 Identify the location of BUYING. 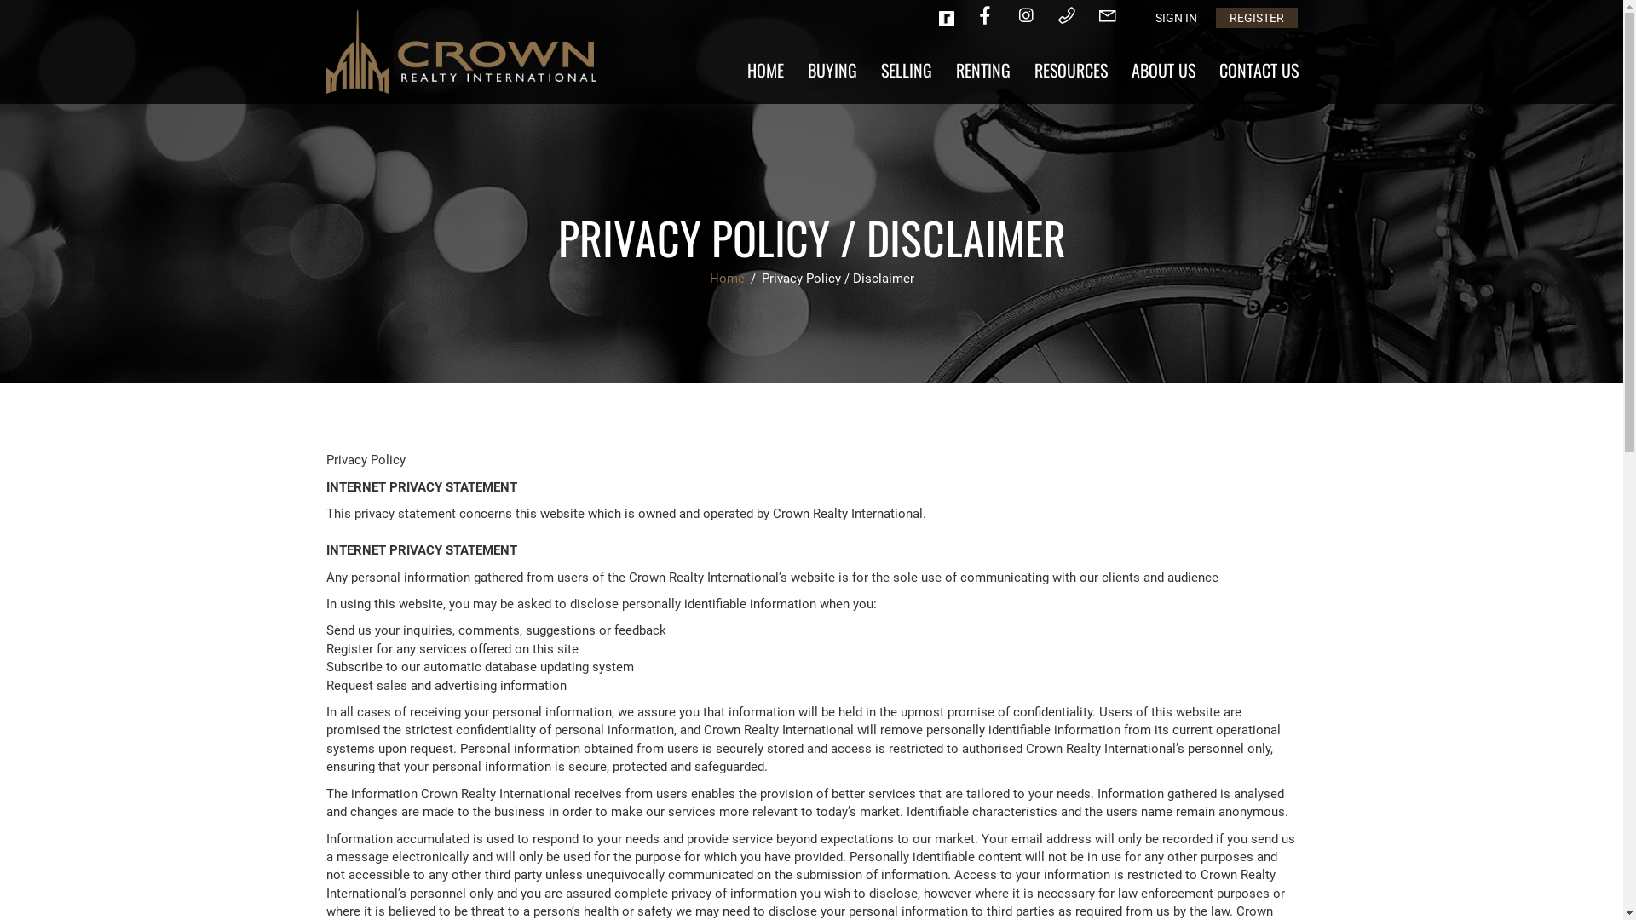
(832, 70).